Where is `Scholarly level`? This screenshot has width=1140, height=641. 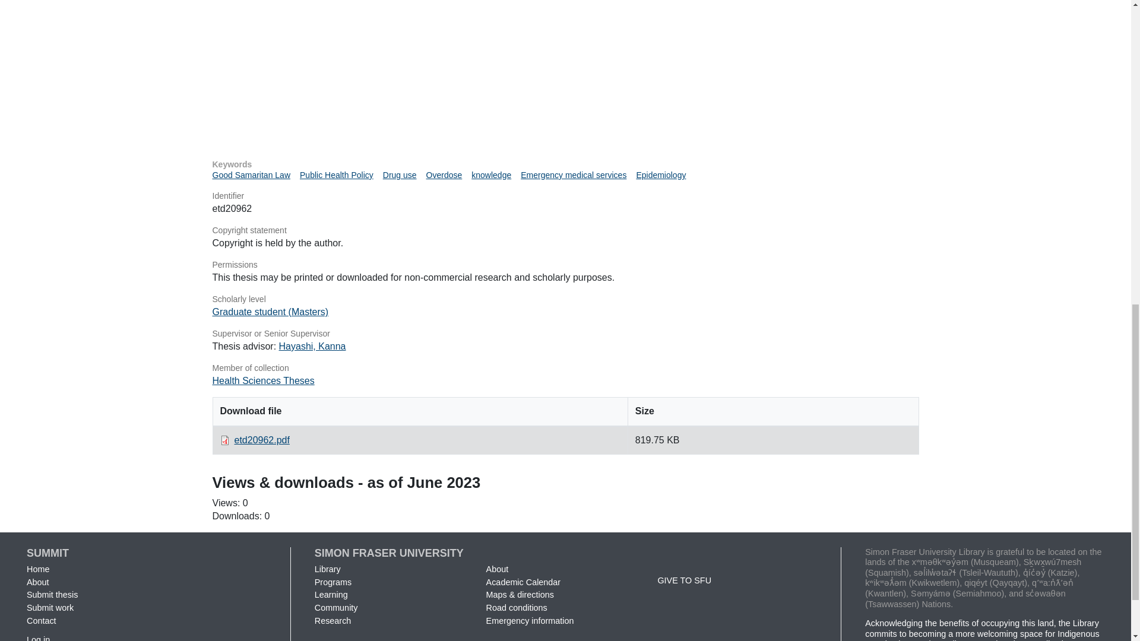 Scholarly level is located at coordinates (565, 299).